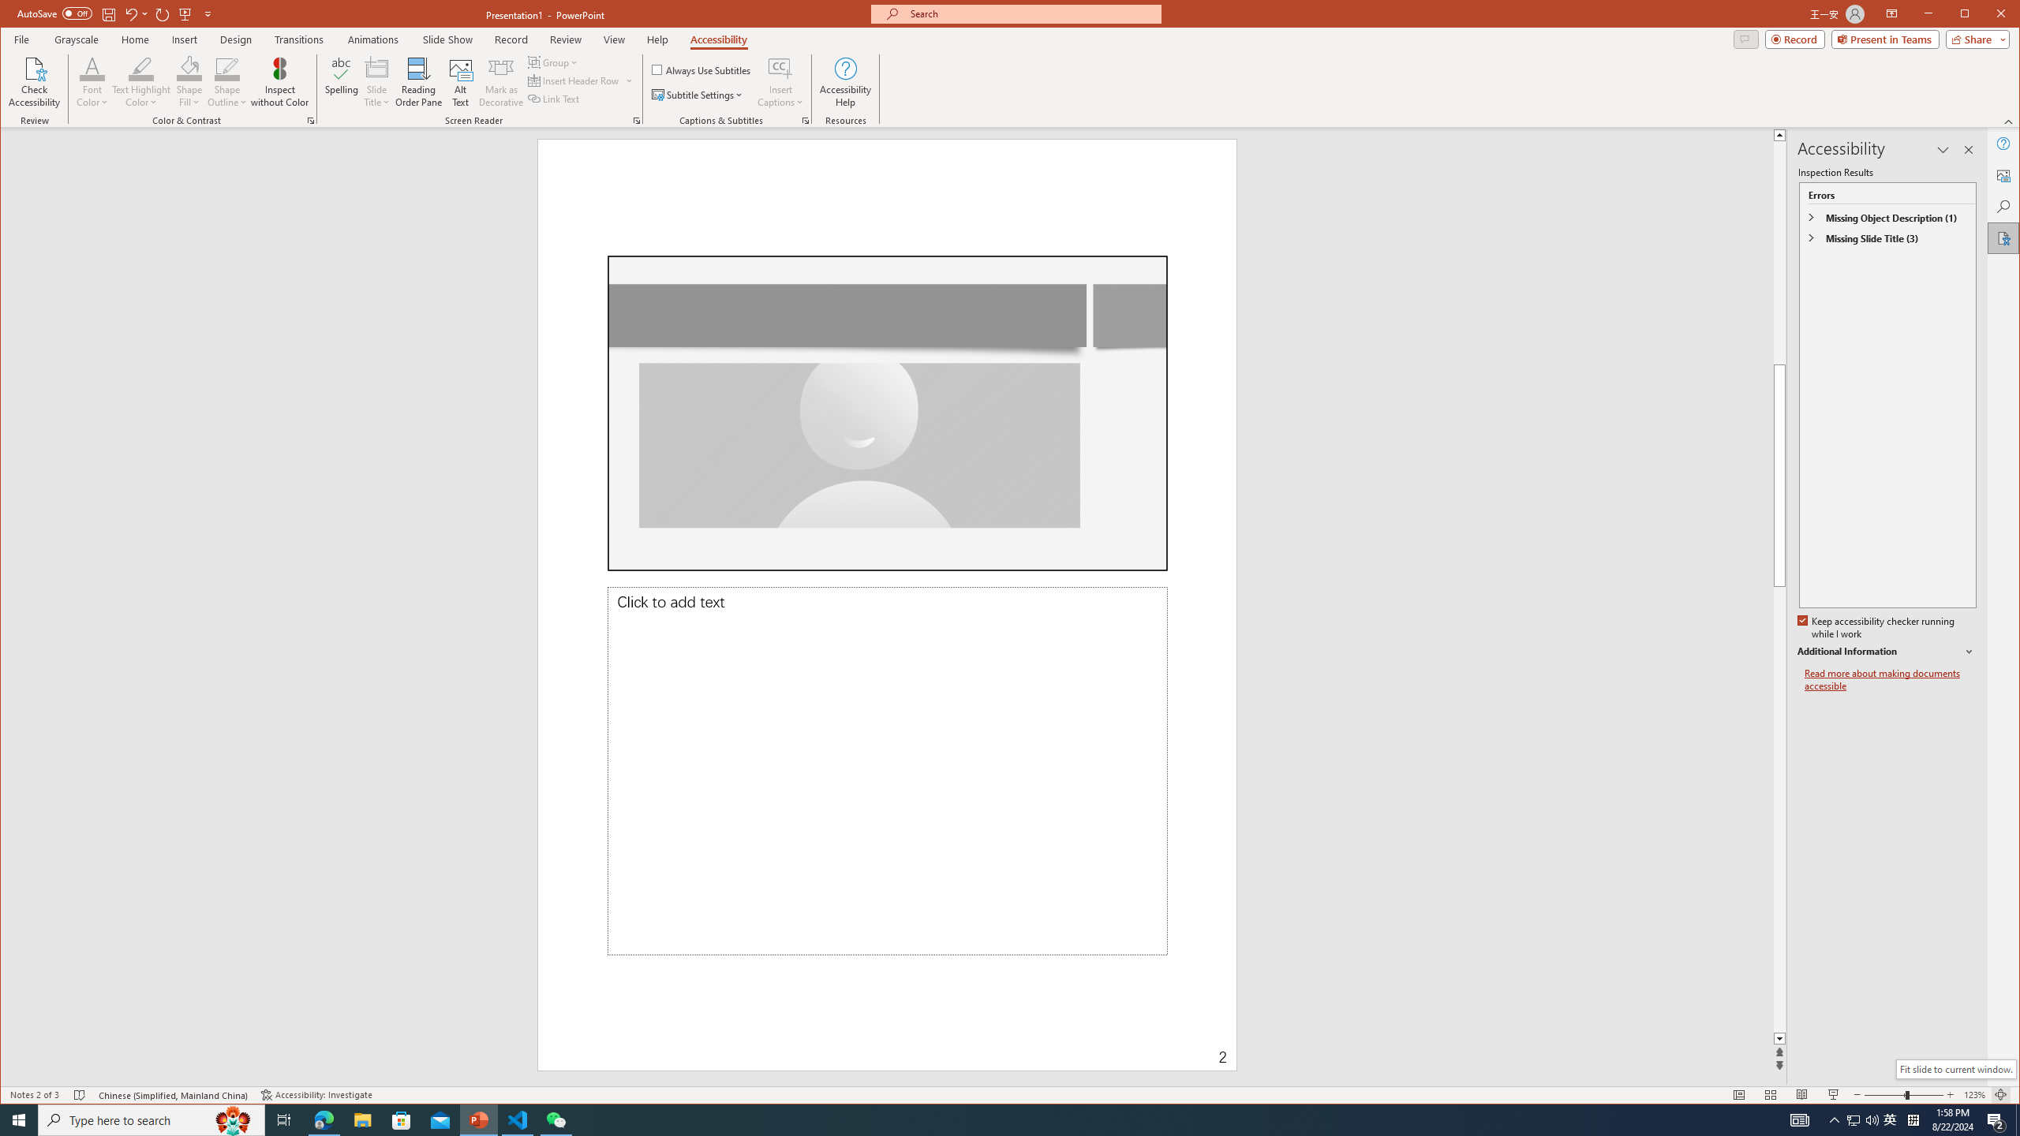  I want to click on Slide Title, so click(377, 82).